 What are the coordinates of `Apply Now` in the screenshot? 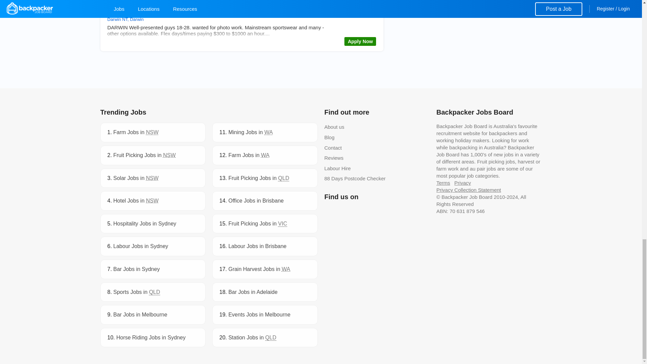 It's located at (360, 41).